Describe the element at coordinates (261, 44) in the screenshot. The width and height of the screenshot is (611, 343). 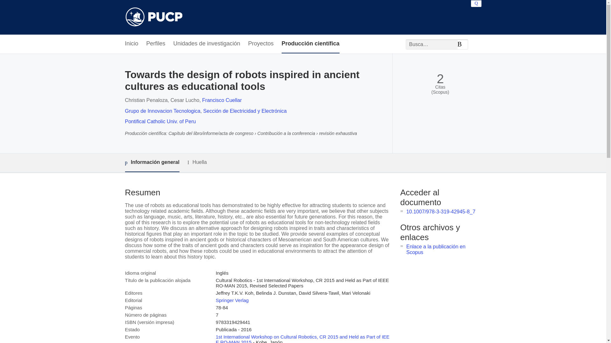
I see `Proyectos` at that location.